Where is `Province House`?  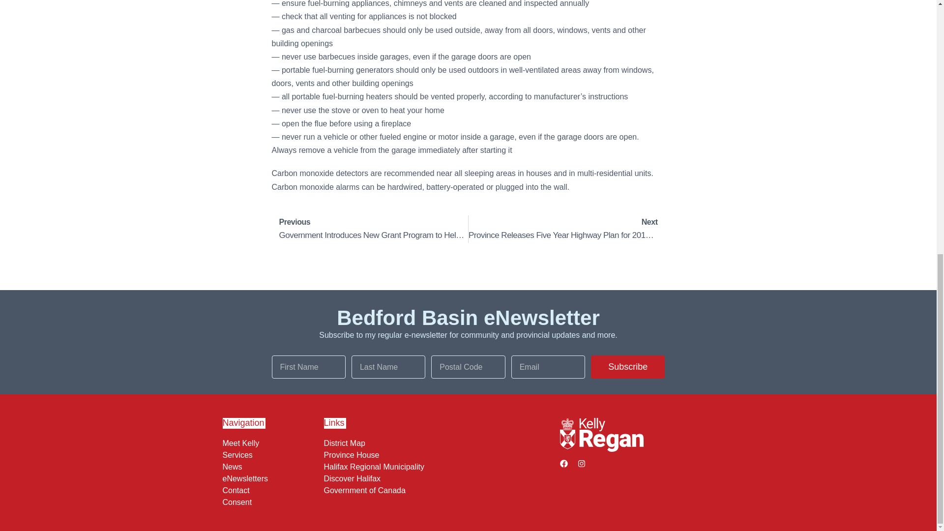 Province House is located at coordinates (270, 467).